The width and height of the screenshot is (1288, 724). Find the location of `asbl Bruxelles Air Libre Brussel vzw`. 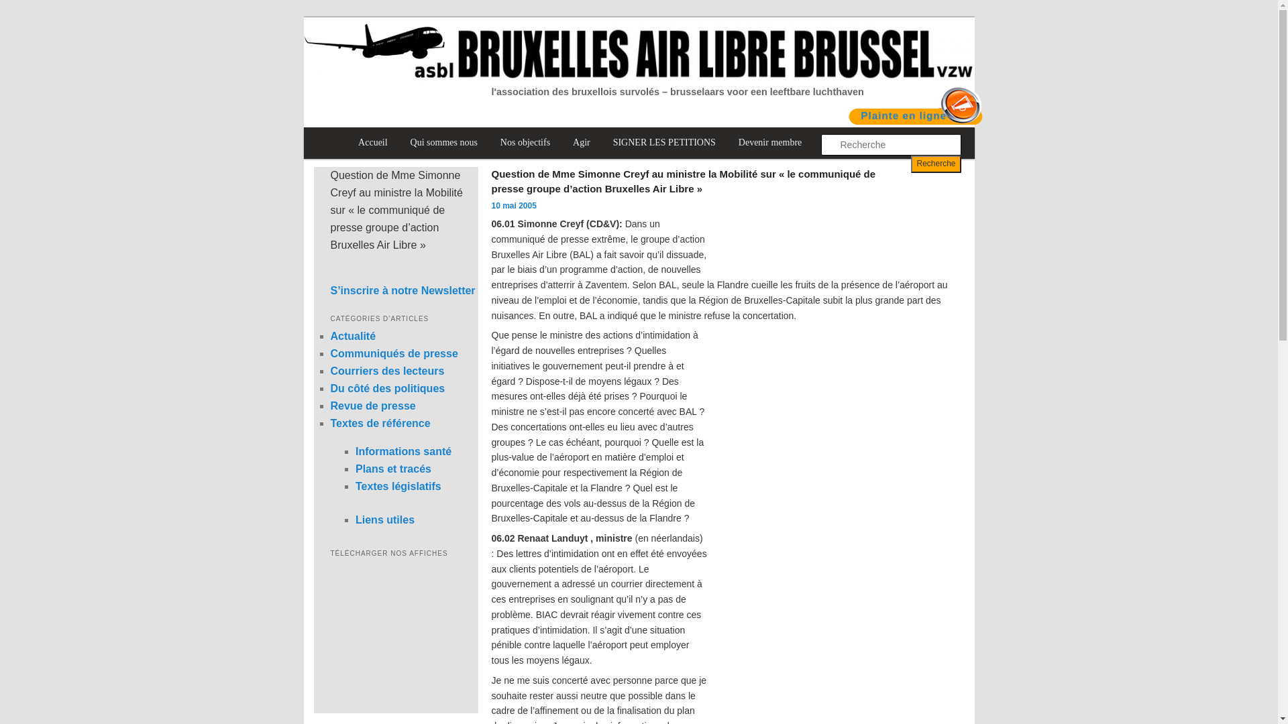

asbl Bruxelles Air Libre Brussel vzw is located at coordinates (476, 59).